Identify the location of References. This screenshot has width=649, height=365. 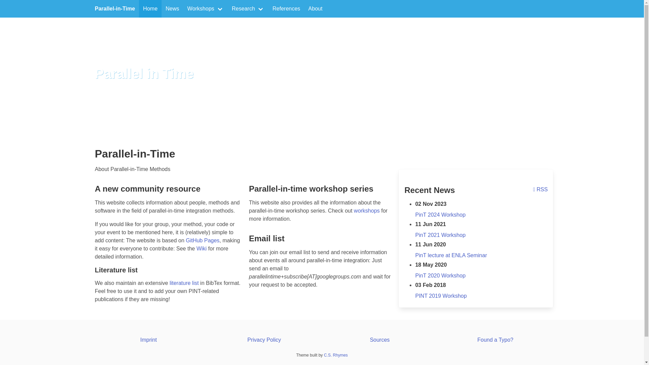
(286, 9).